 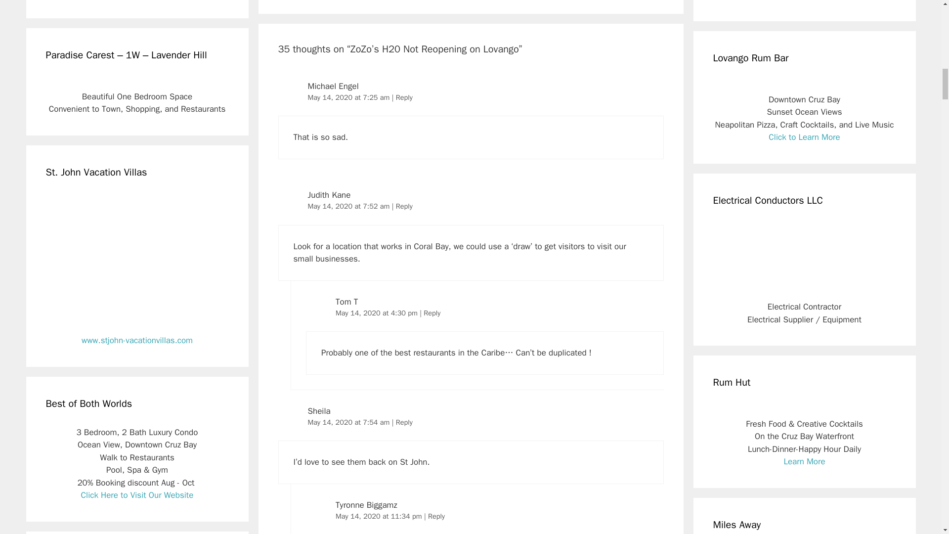 What do you see at coordinates (404, 97) in the screenshot?
I see `Reply` at bounding box center [404, 97].